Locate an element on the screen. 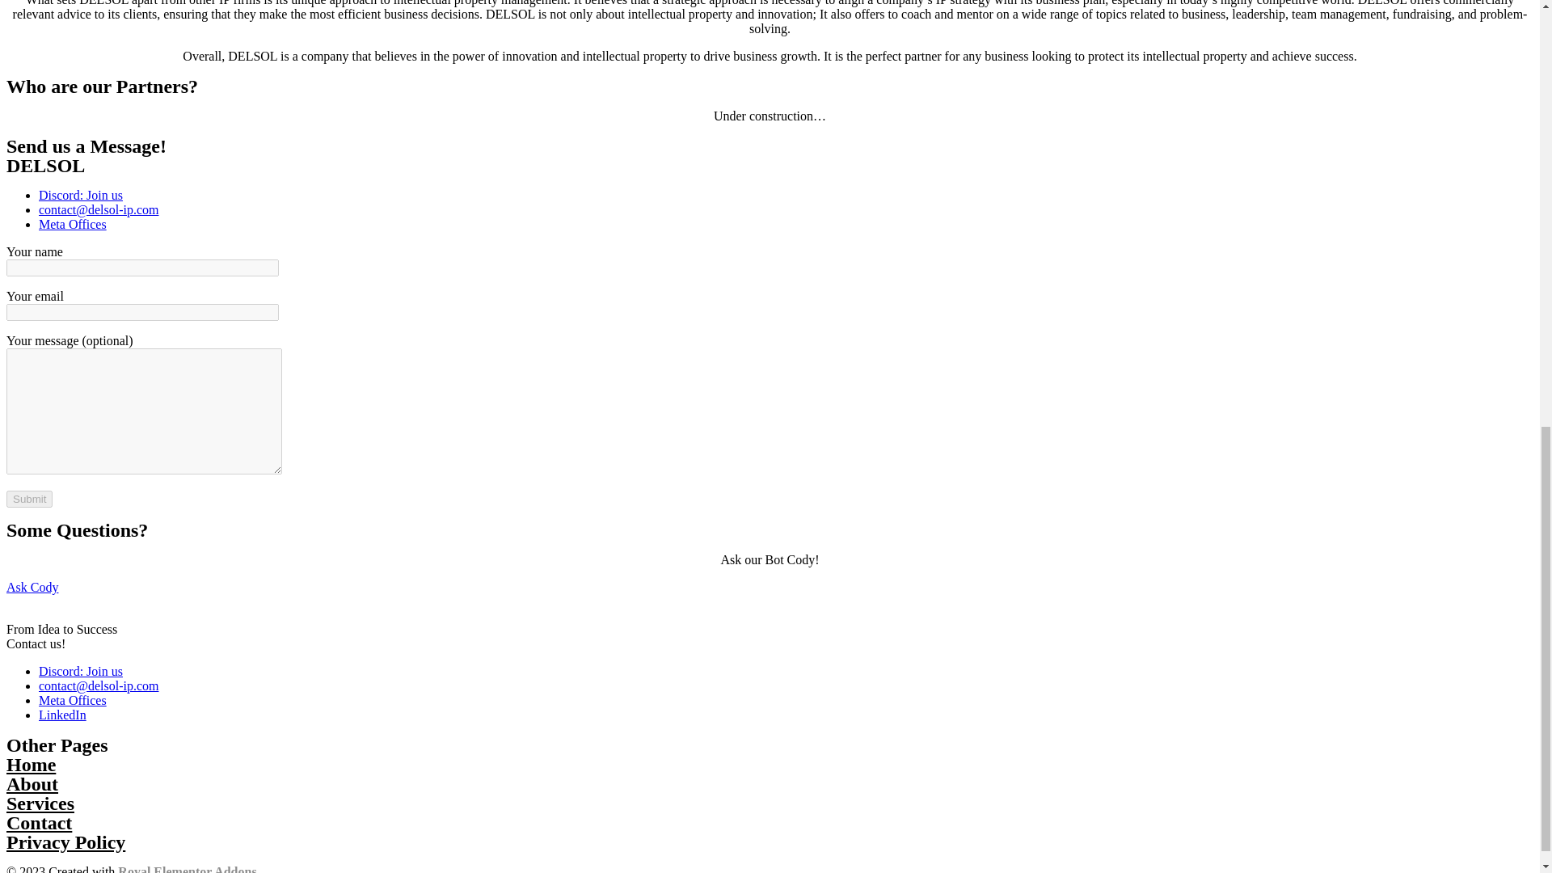 This screenshot has height=873, width=1552. Discord: Join us is located at coordinates (81, 671).